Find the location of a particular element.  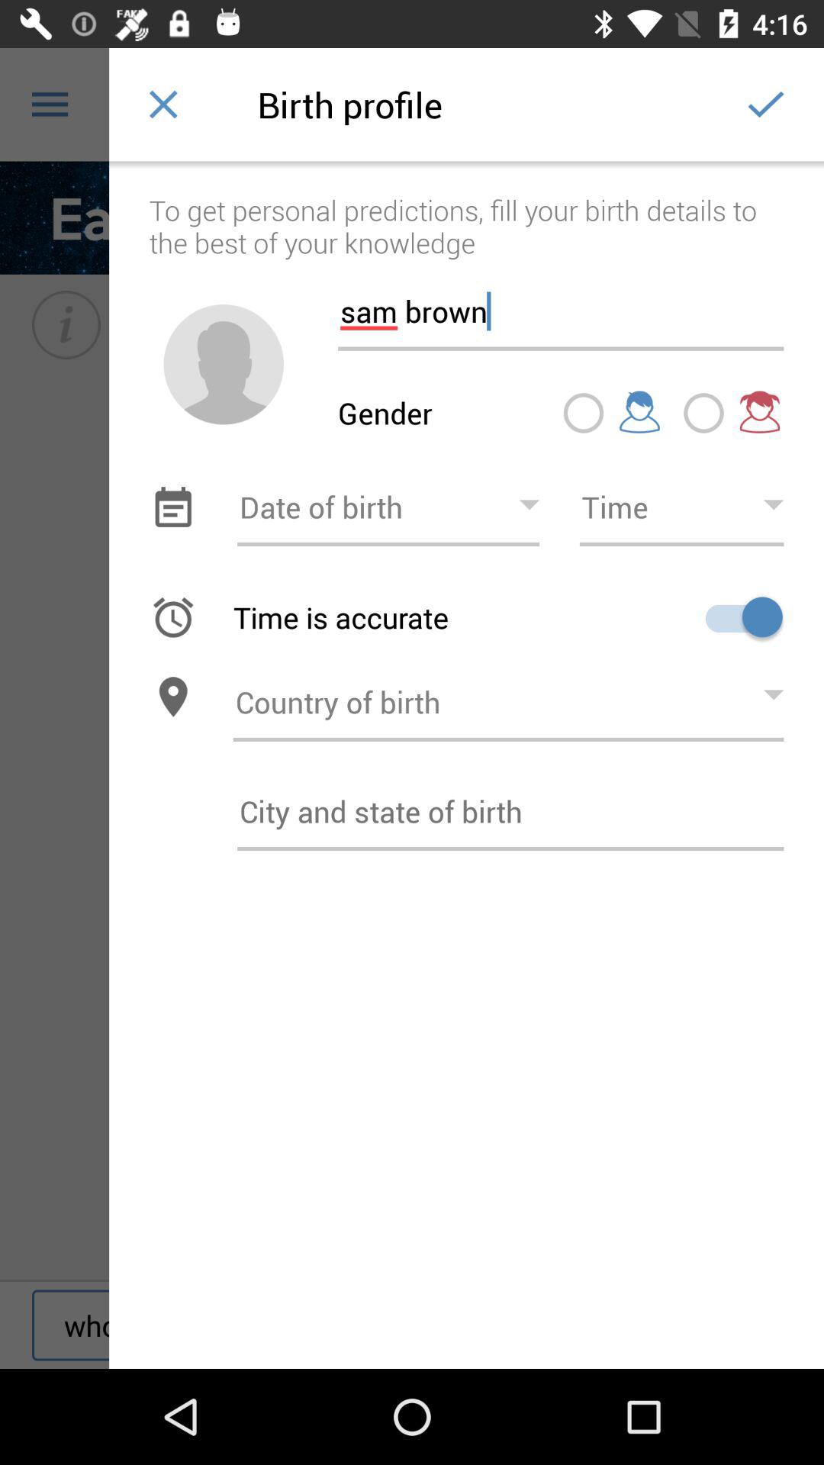

enter time of birth is located at coordinates (681, 507).